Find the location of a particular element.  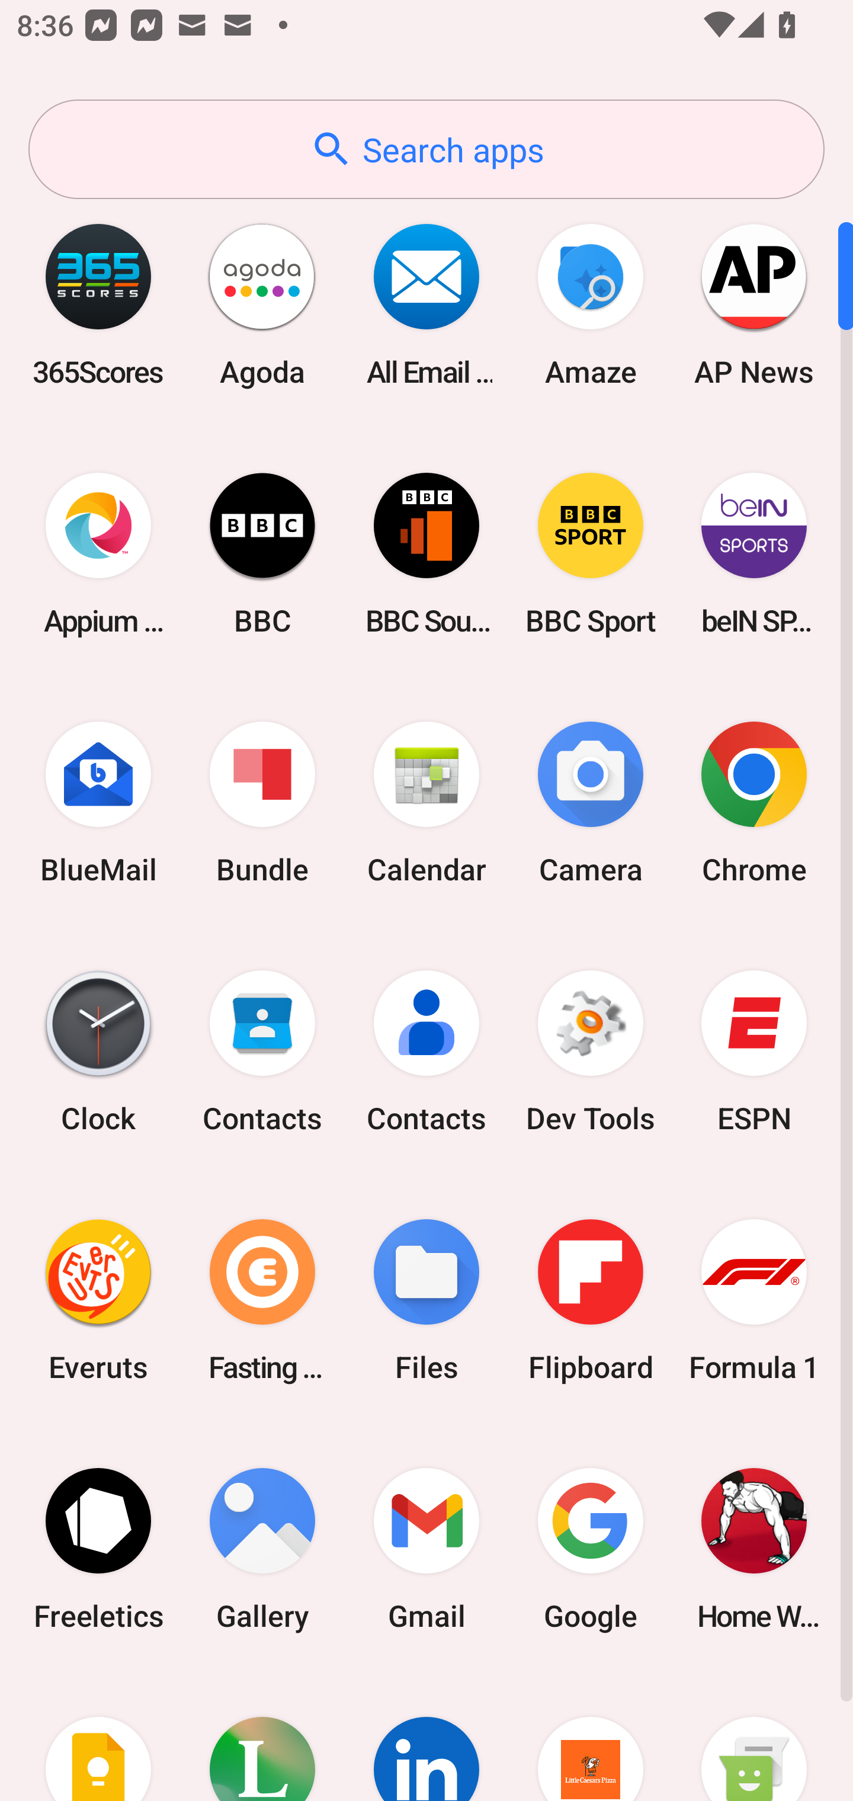

Lifesum is located at coordinates (262, 1737).